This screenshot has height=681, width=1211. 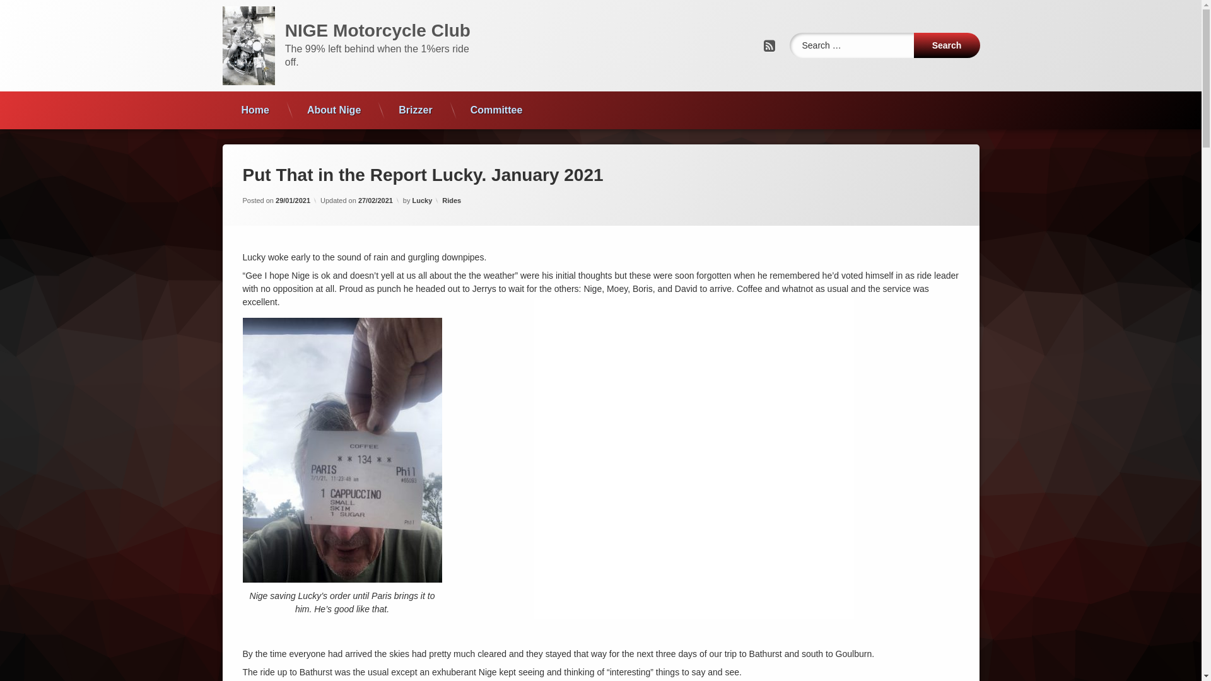 What do you see at coordinates (376, 201) in the screenshot?
I see `27/02/2021` at bounding box center [376, 201].